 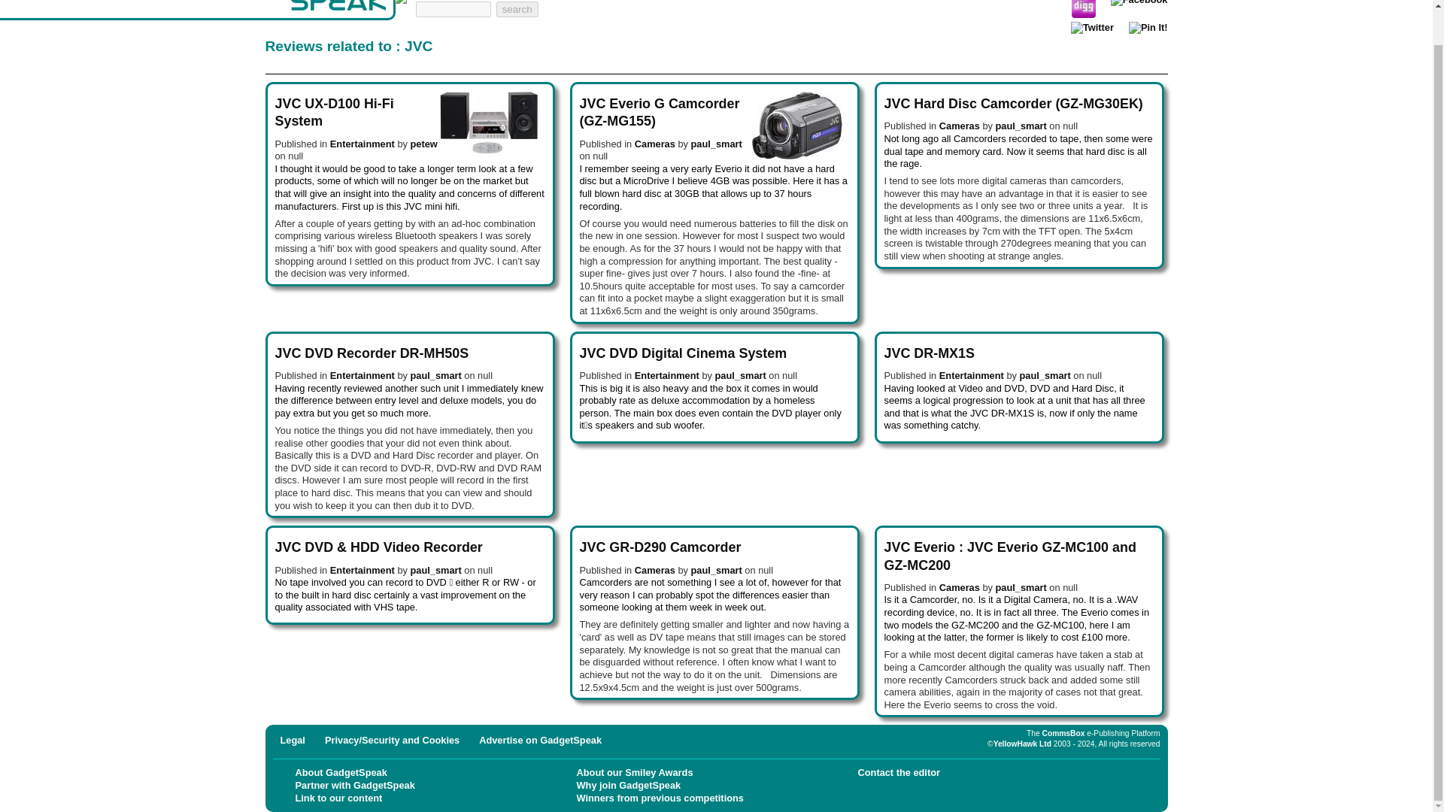 What do you see at coordinates (666, 375) in the screenshot?
I see `Entertainment` at bounding box center [666, 375].